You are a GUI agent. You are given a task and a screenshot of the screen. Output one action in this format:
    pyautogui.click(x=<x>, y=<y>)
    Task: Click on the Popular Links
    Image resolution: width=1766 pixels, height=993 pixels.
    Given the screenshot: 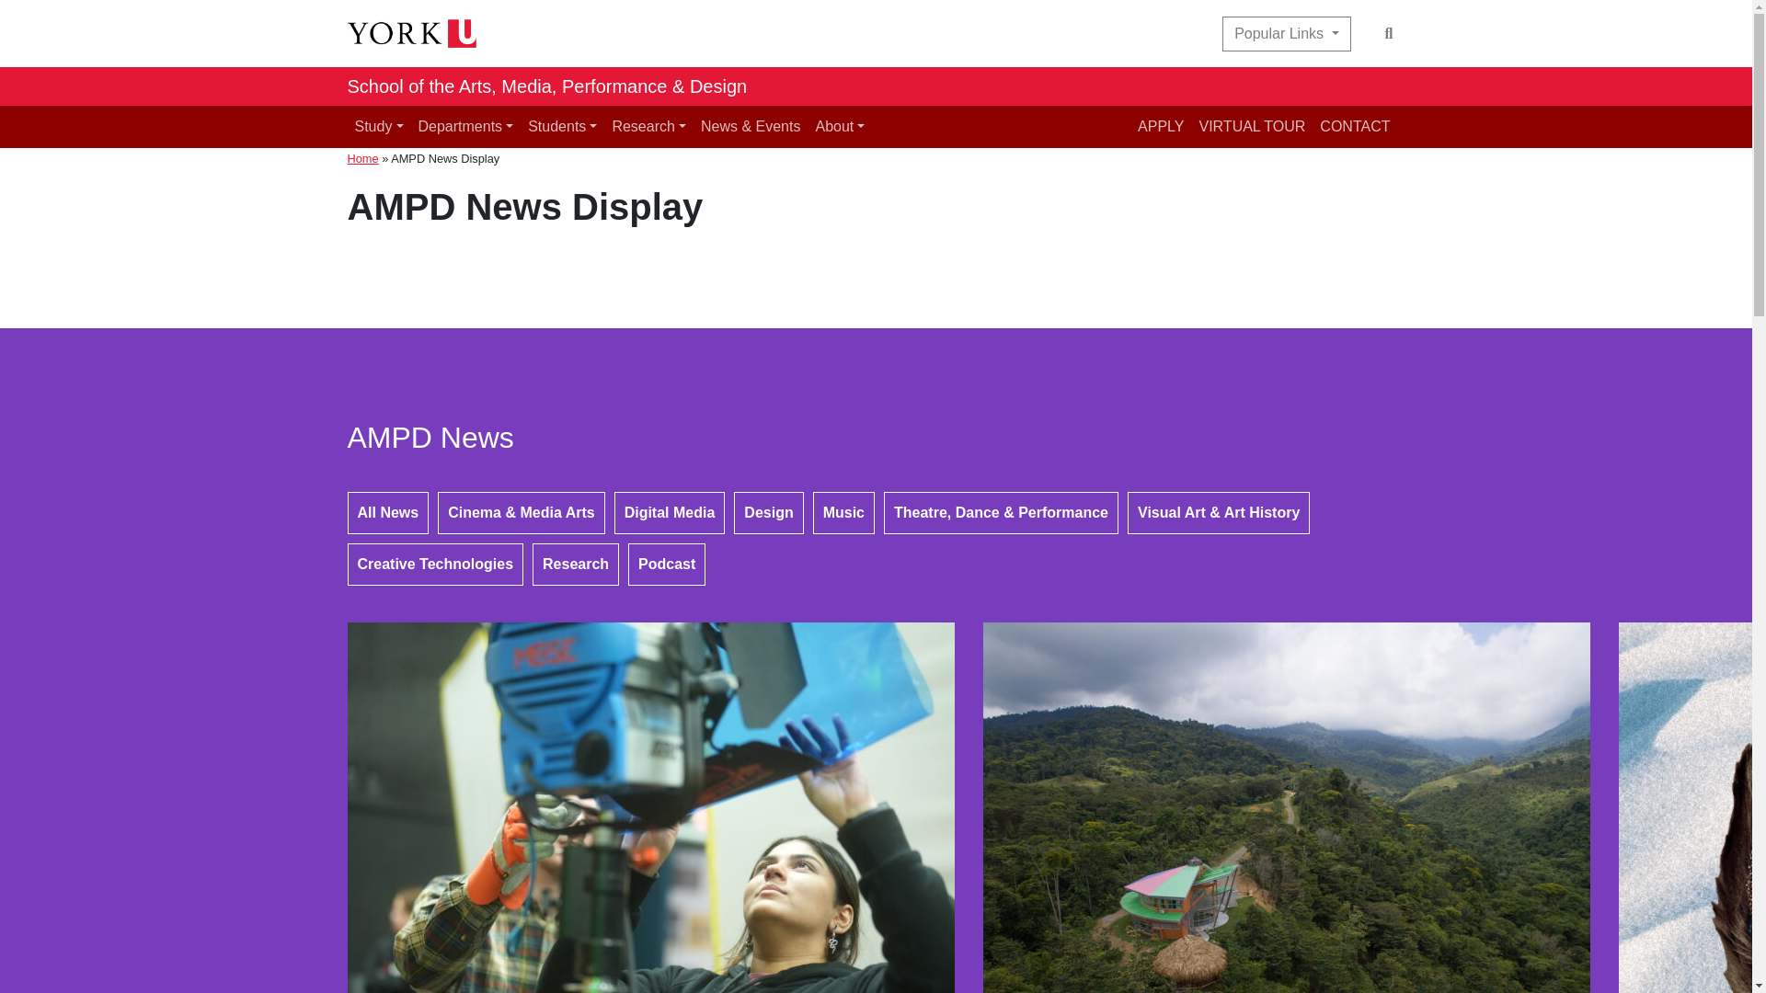 What is the action you would take?
    pyautogui.click(x=1286, y=34)
    